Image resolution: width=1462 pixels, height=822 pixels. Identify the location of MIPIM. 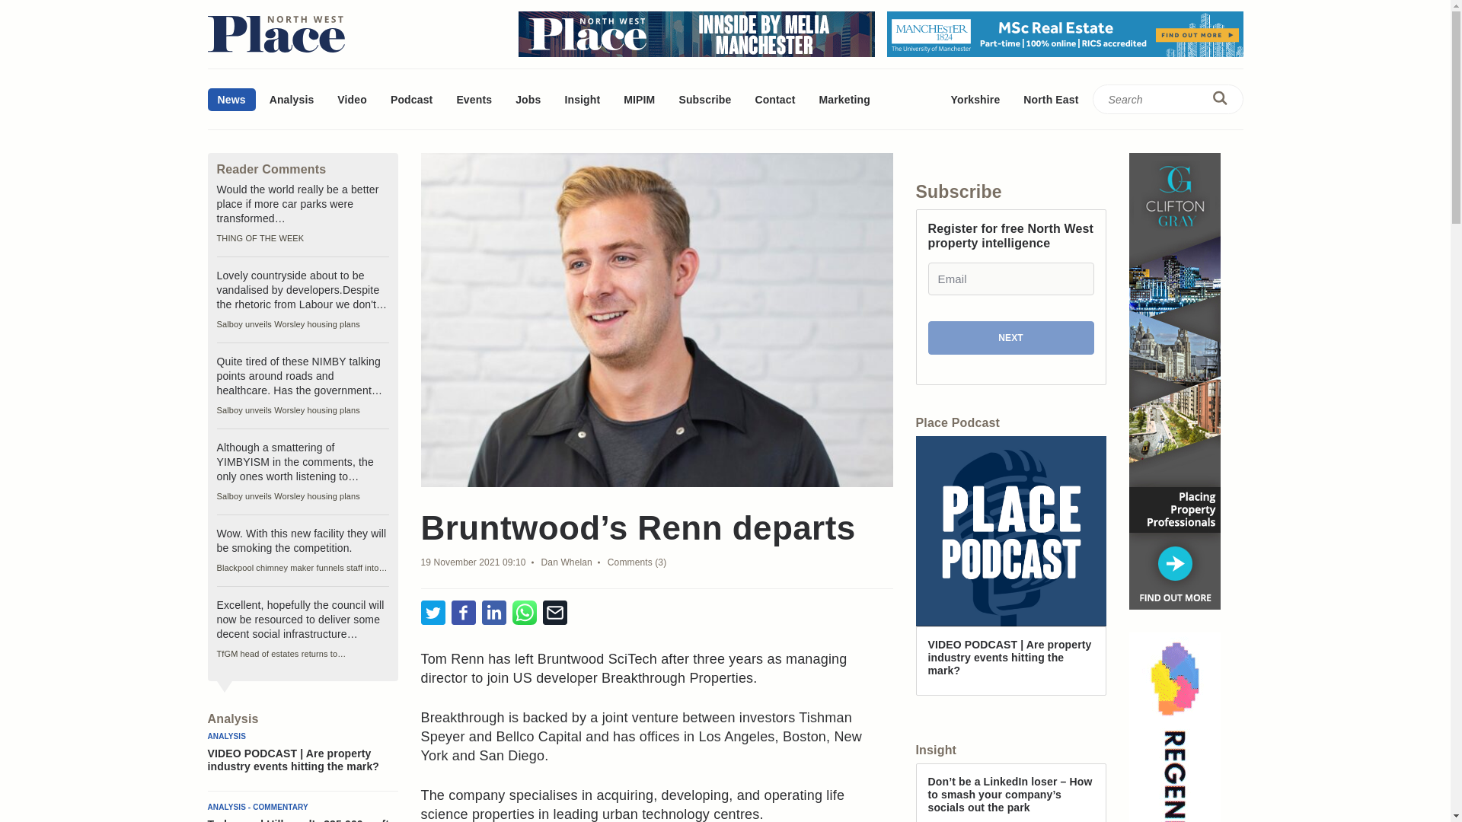
(640, 99).